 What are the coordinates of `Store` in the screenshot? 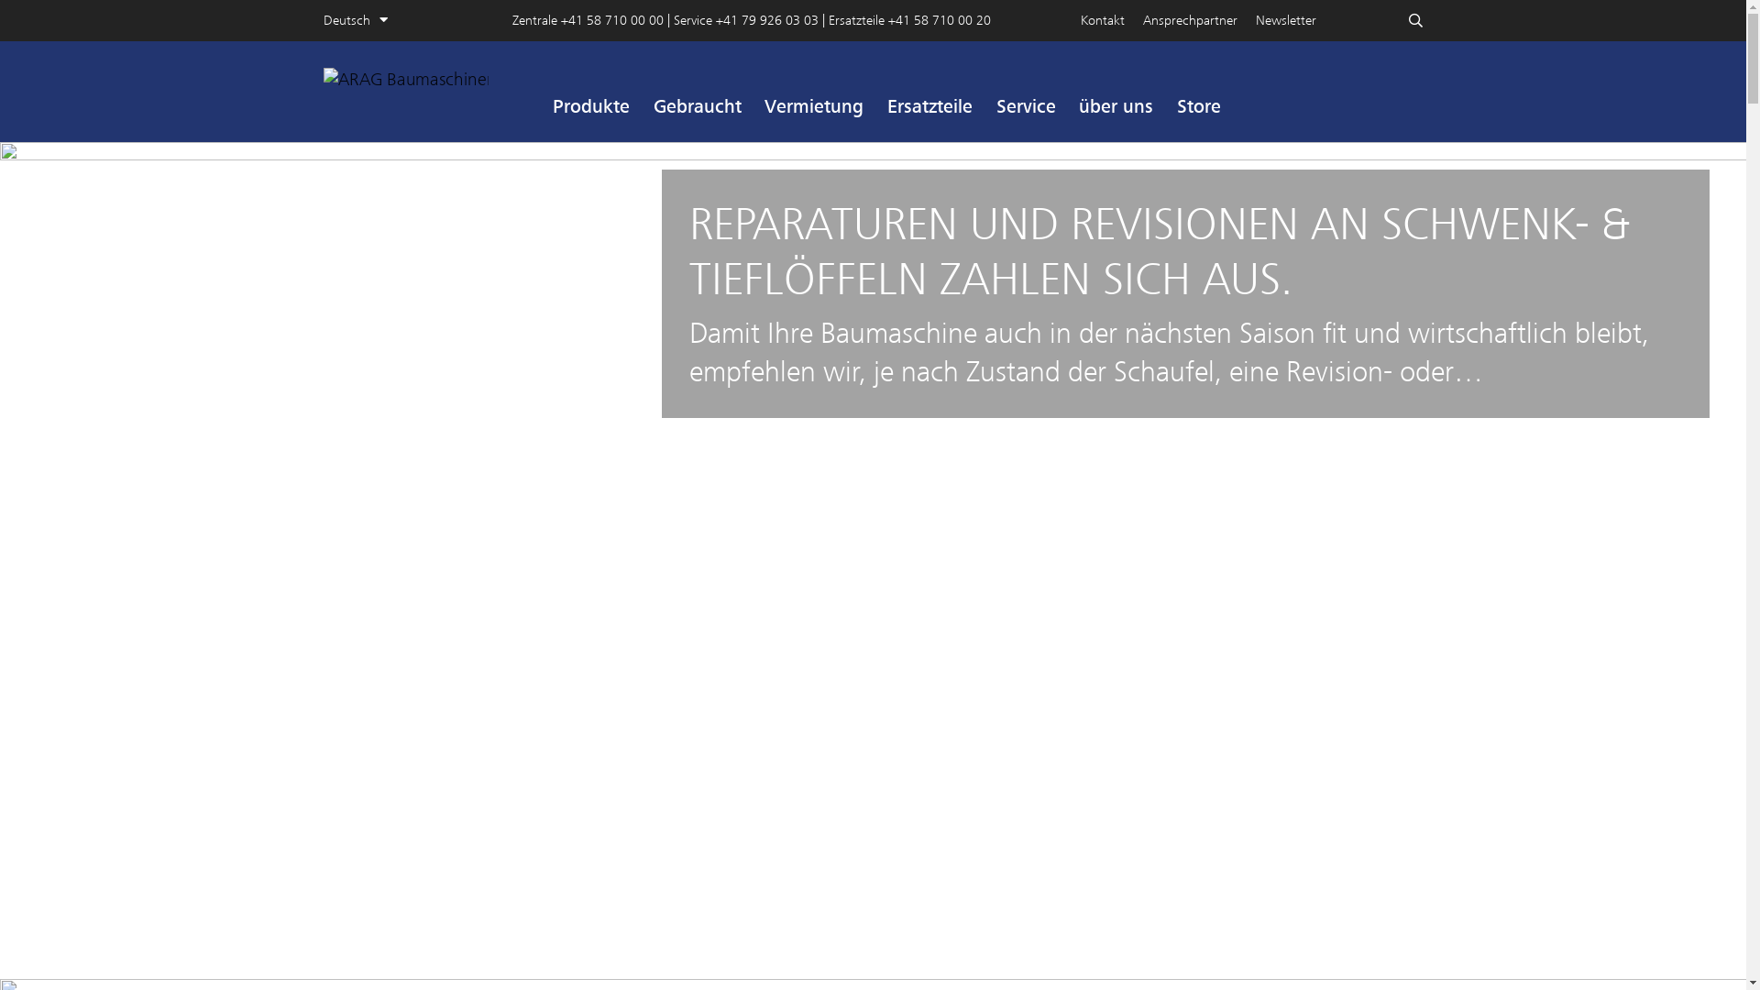 It's located at (1199, 106).